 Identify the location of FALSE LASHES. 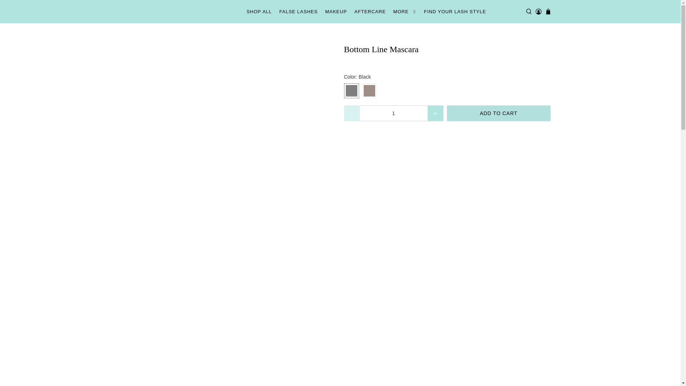
(298, 11).